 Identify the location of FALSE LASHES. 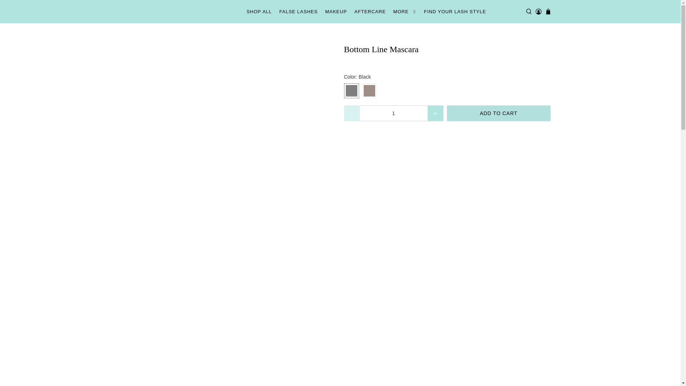
(298, 11).